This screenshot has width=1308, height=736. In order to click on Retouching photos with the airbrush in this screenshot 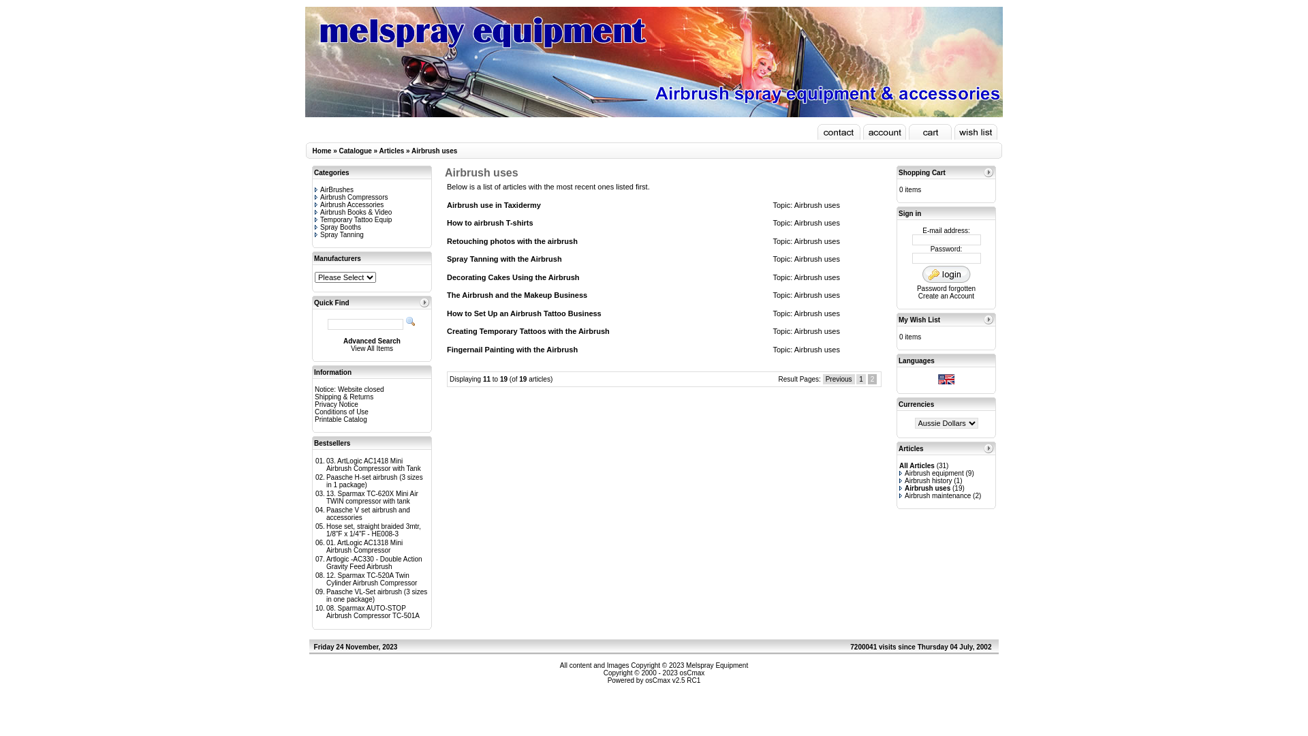, I will do `click(512, 241)`.